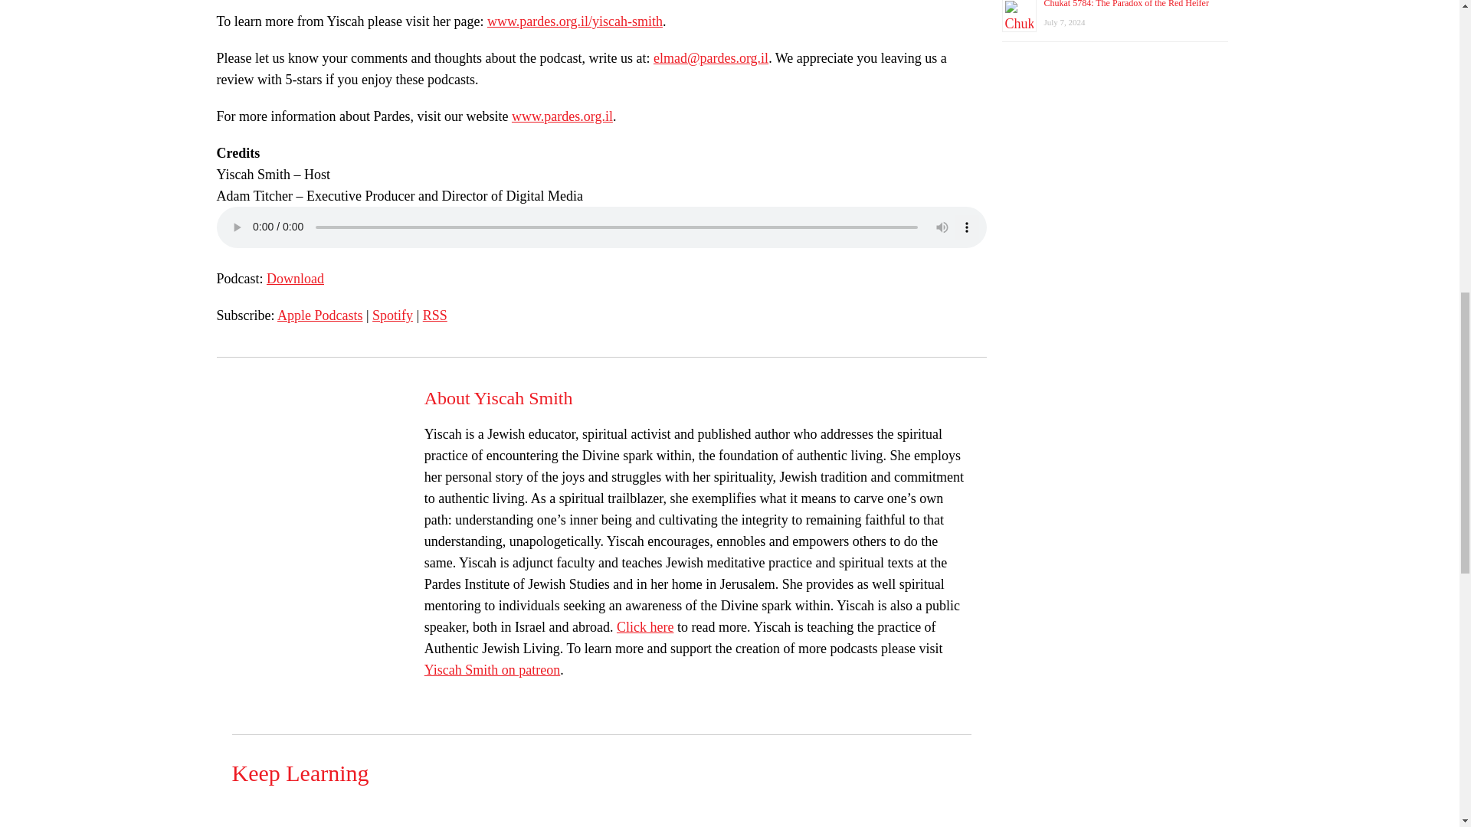 This screenshot has height=827, width=1471. What do you see at coordinates (294, 279) in the screenshot?
I see `Download` at bounding box center [294, 279].